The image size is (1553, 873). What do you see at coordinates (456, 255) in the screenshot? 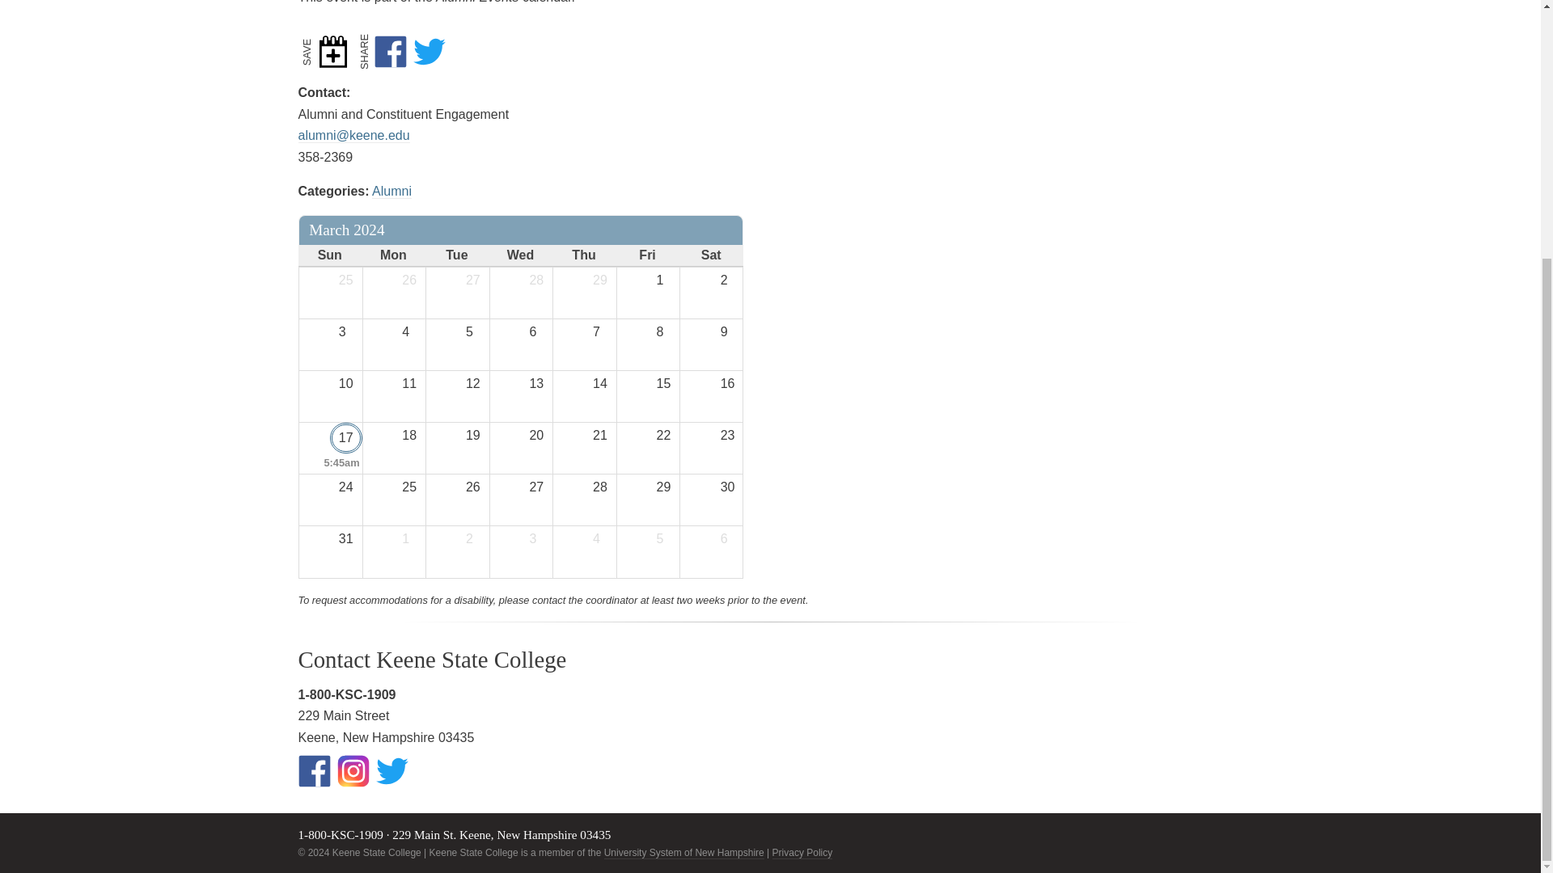
I see `Tue` at bounding box center [456, 255].